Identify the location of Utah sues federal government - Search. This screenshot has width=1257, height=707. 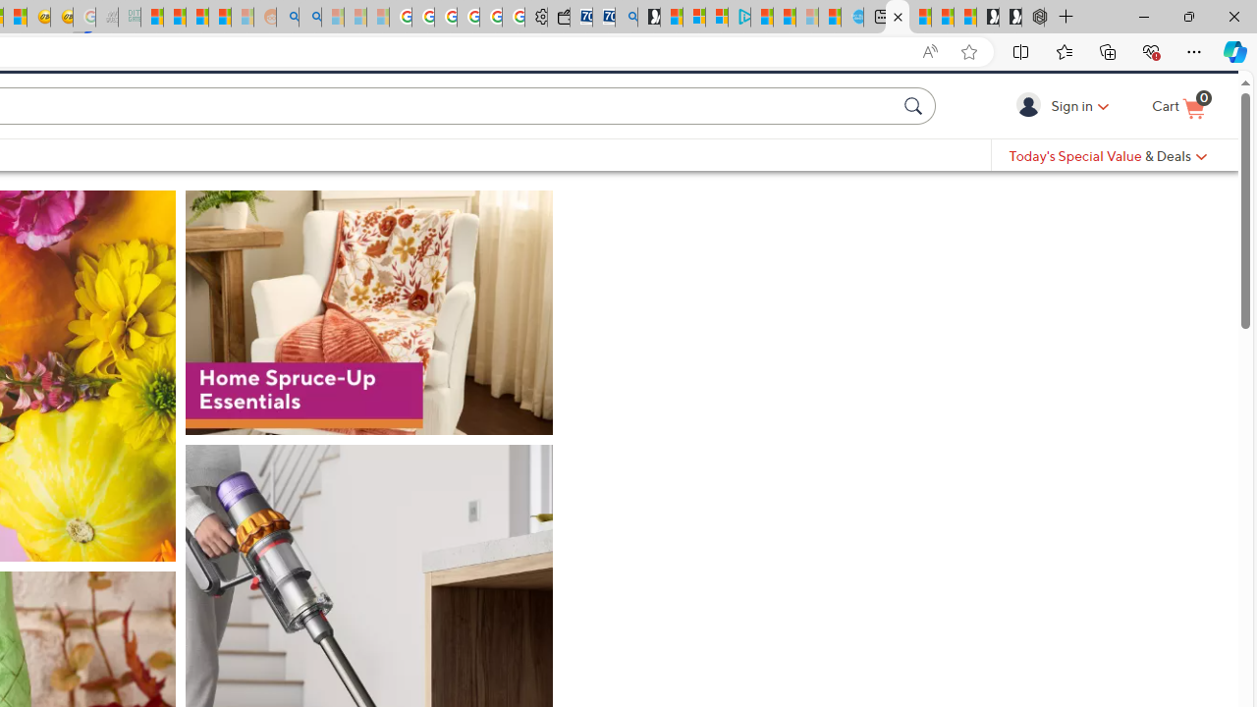
(309, 18).